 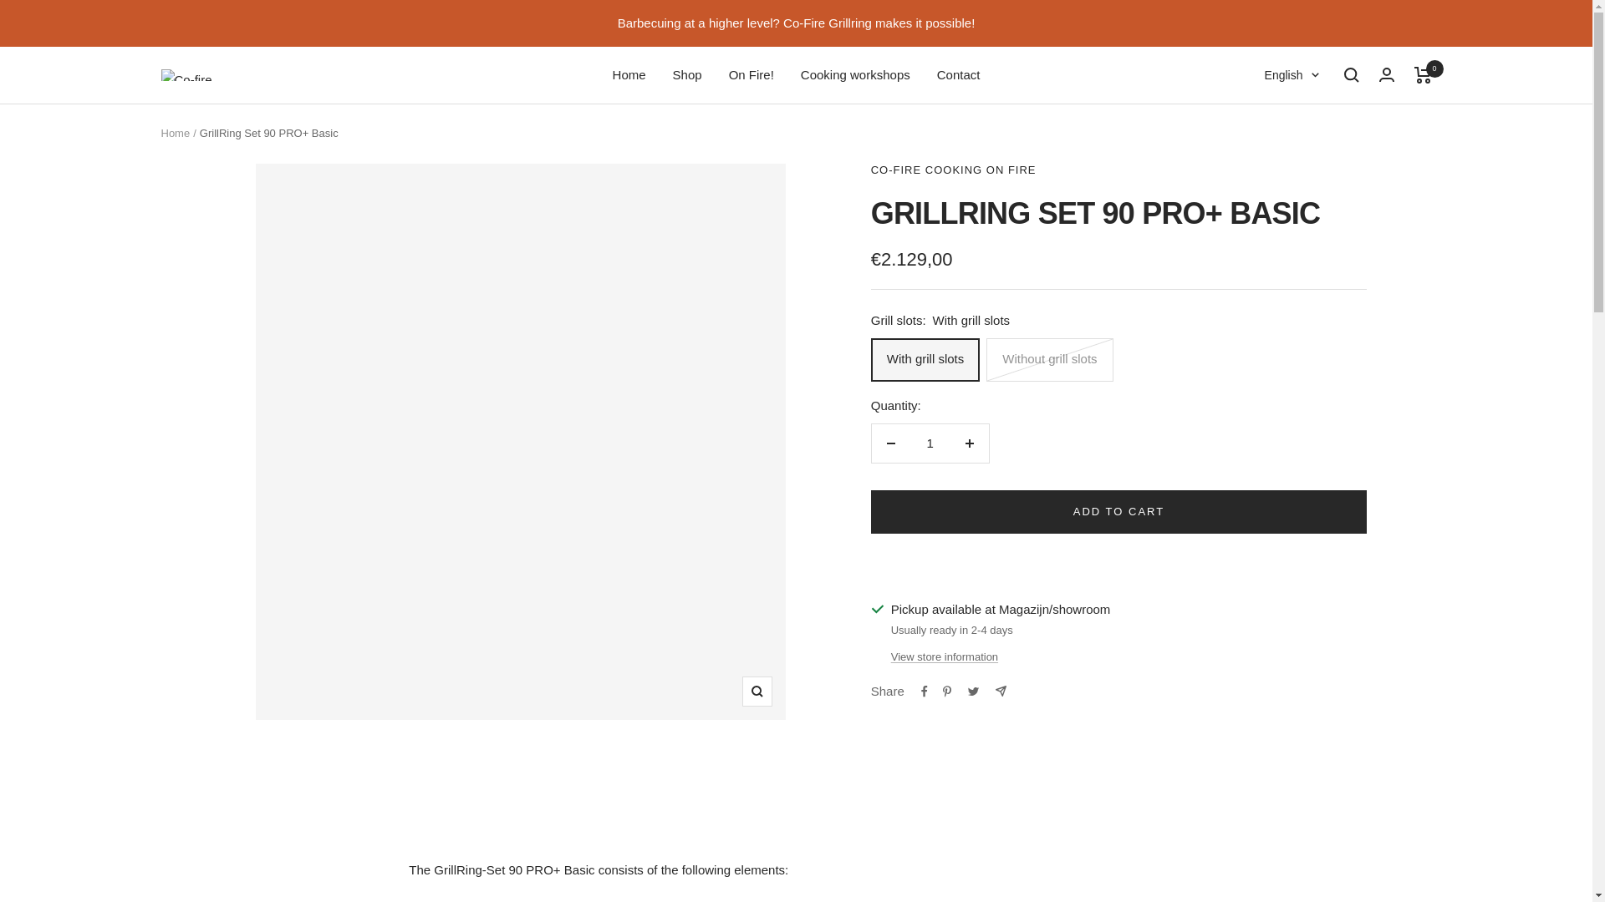 I want to click on 1, so click(x=930, y=443).